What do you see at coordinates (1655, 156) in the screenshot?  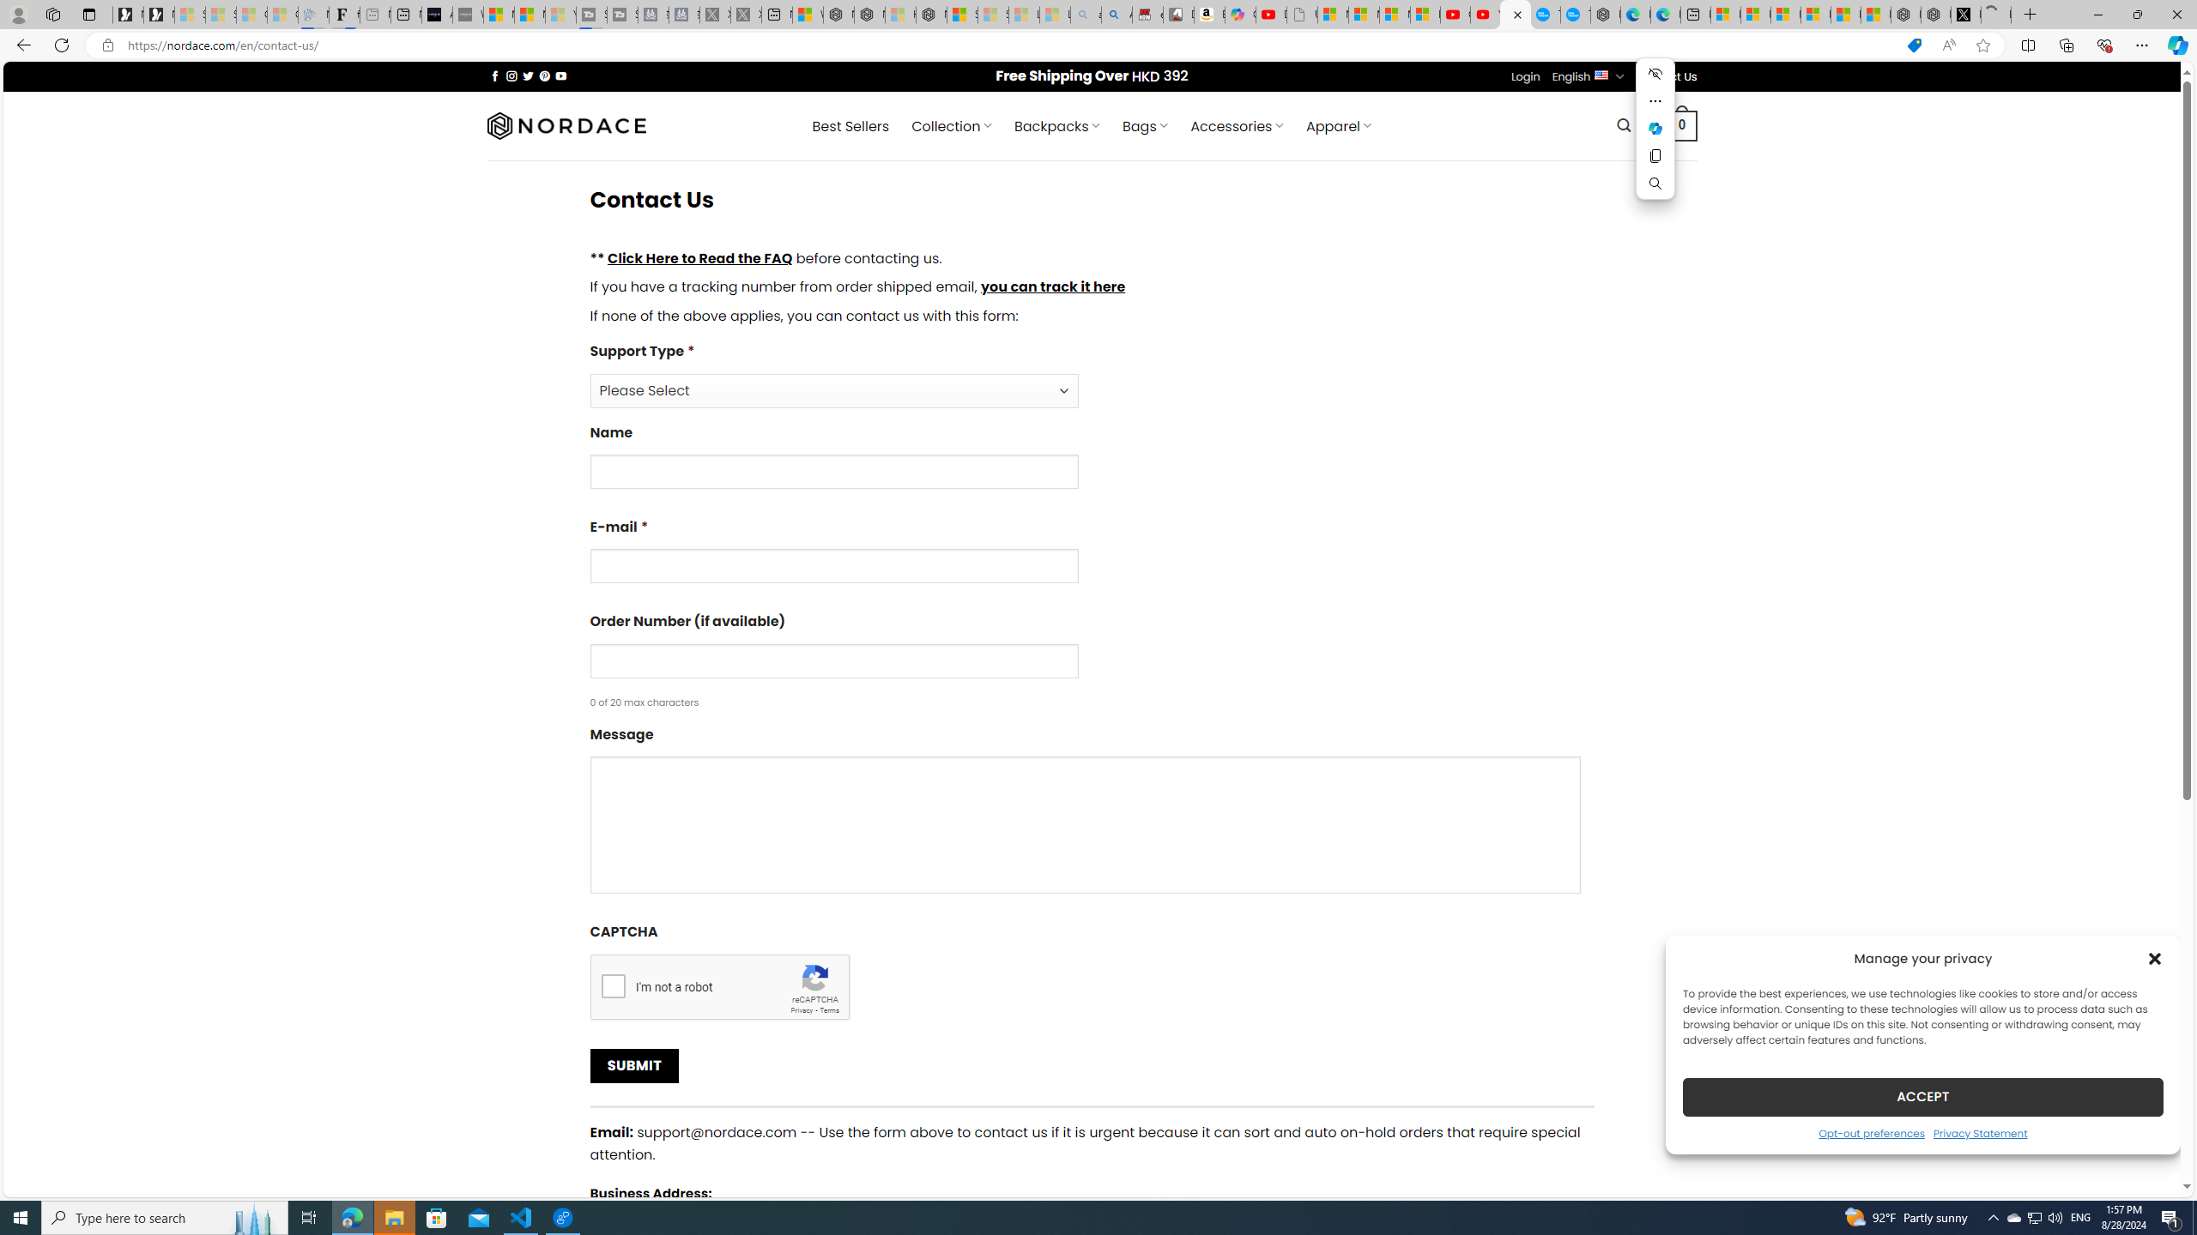 I see `Copy` at bounding box center [1655, 156].